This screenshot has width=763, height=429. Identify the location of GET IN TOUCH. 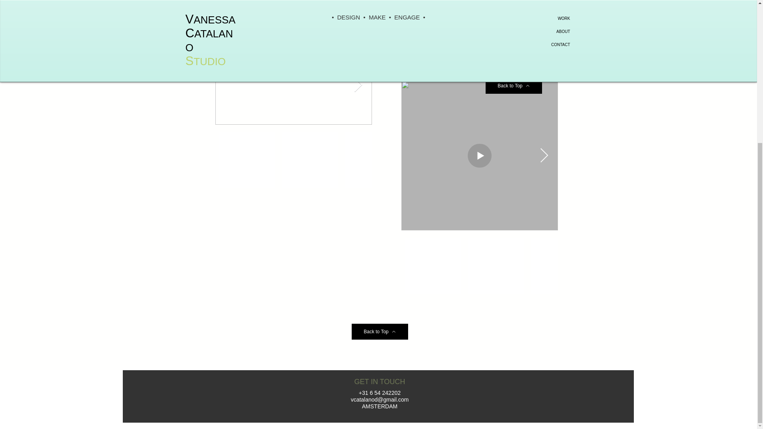
(379, 382).